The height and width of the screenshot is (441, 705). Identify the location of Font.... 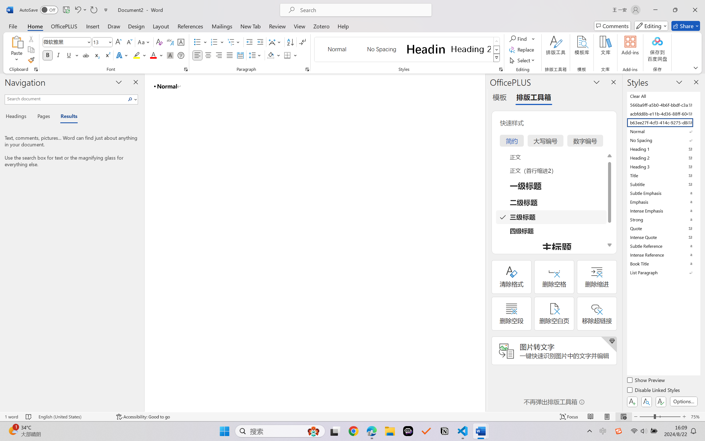
(186, 69).